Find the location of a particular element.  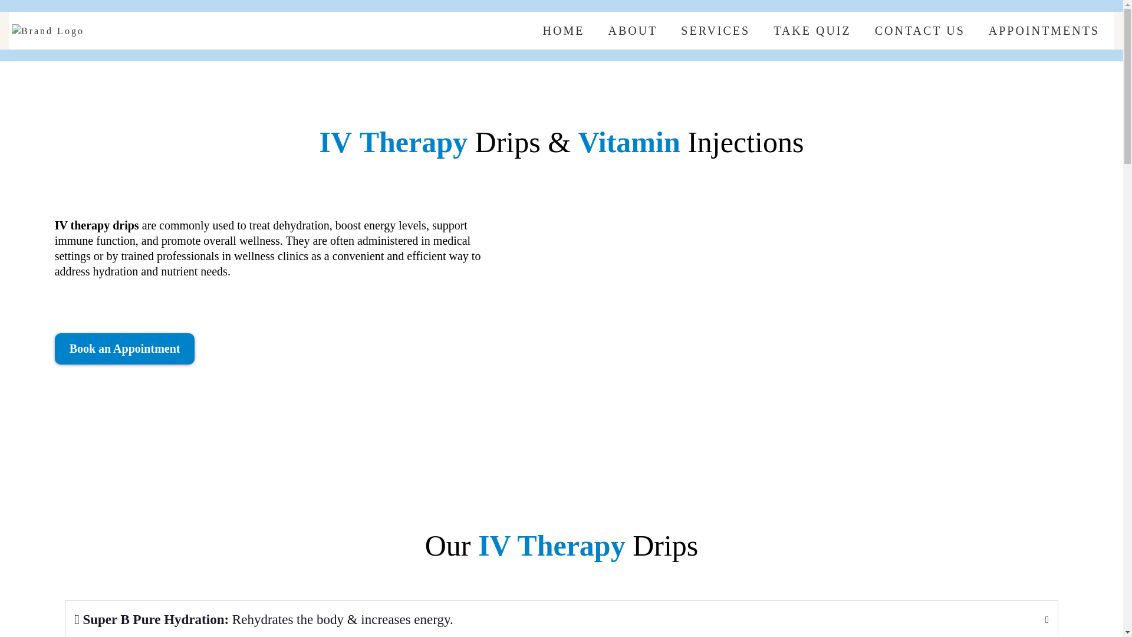

CONTACT US is located at coordinates (920, 31).